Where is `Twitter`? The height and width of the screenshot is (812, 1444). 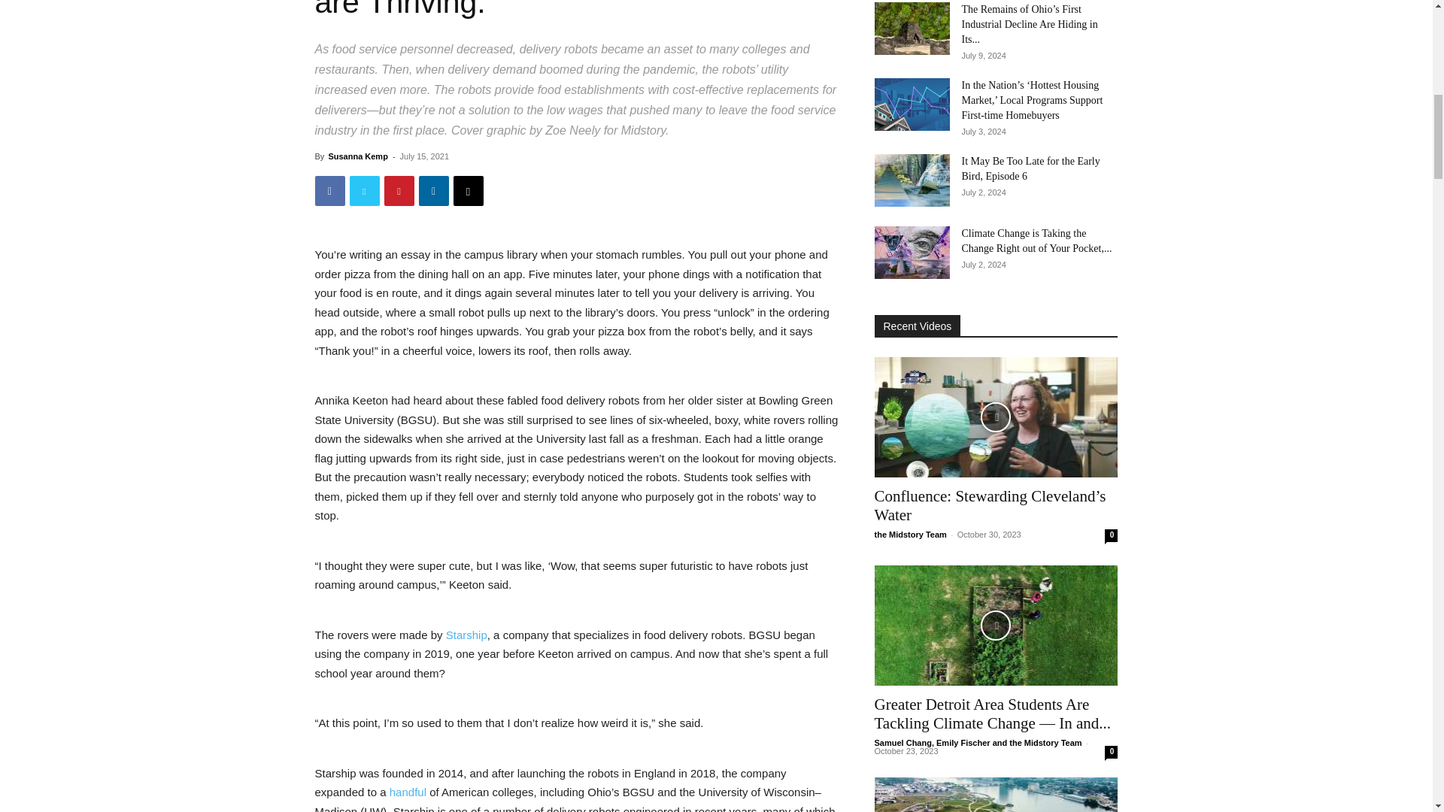
Twitter is located at coordinates (364, 191).